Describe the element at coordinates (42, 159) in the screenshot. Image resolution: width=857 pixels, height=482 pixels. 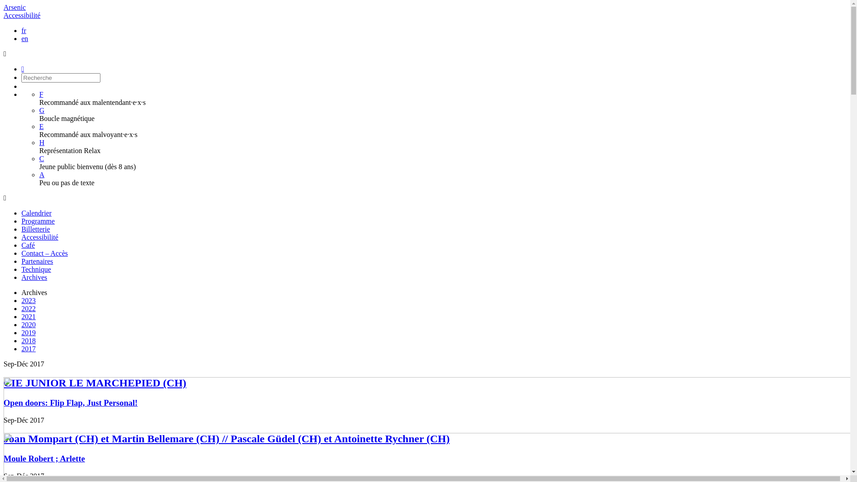
I see `C` at that location.